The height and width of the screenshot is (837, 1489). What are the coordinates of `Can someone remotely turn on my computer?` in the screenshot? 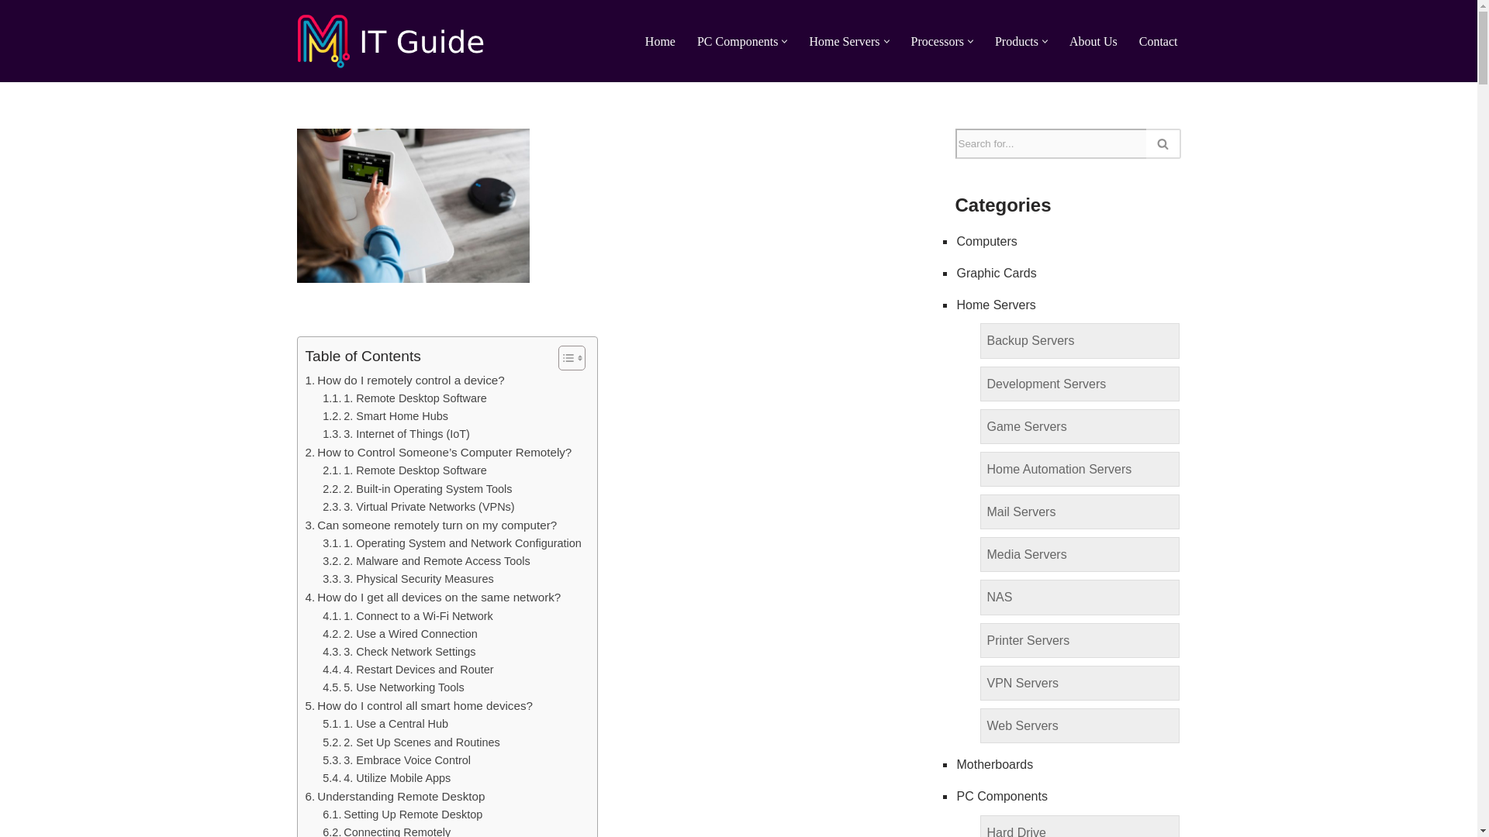 It's located at (431, 525).